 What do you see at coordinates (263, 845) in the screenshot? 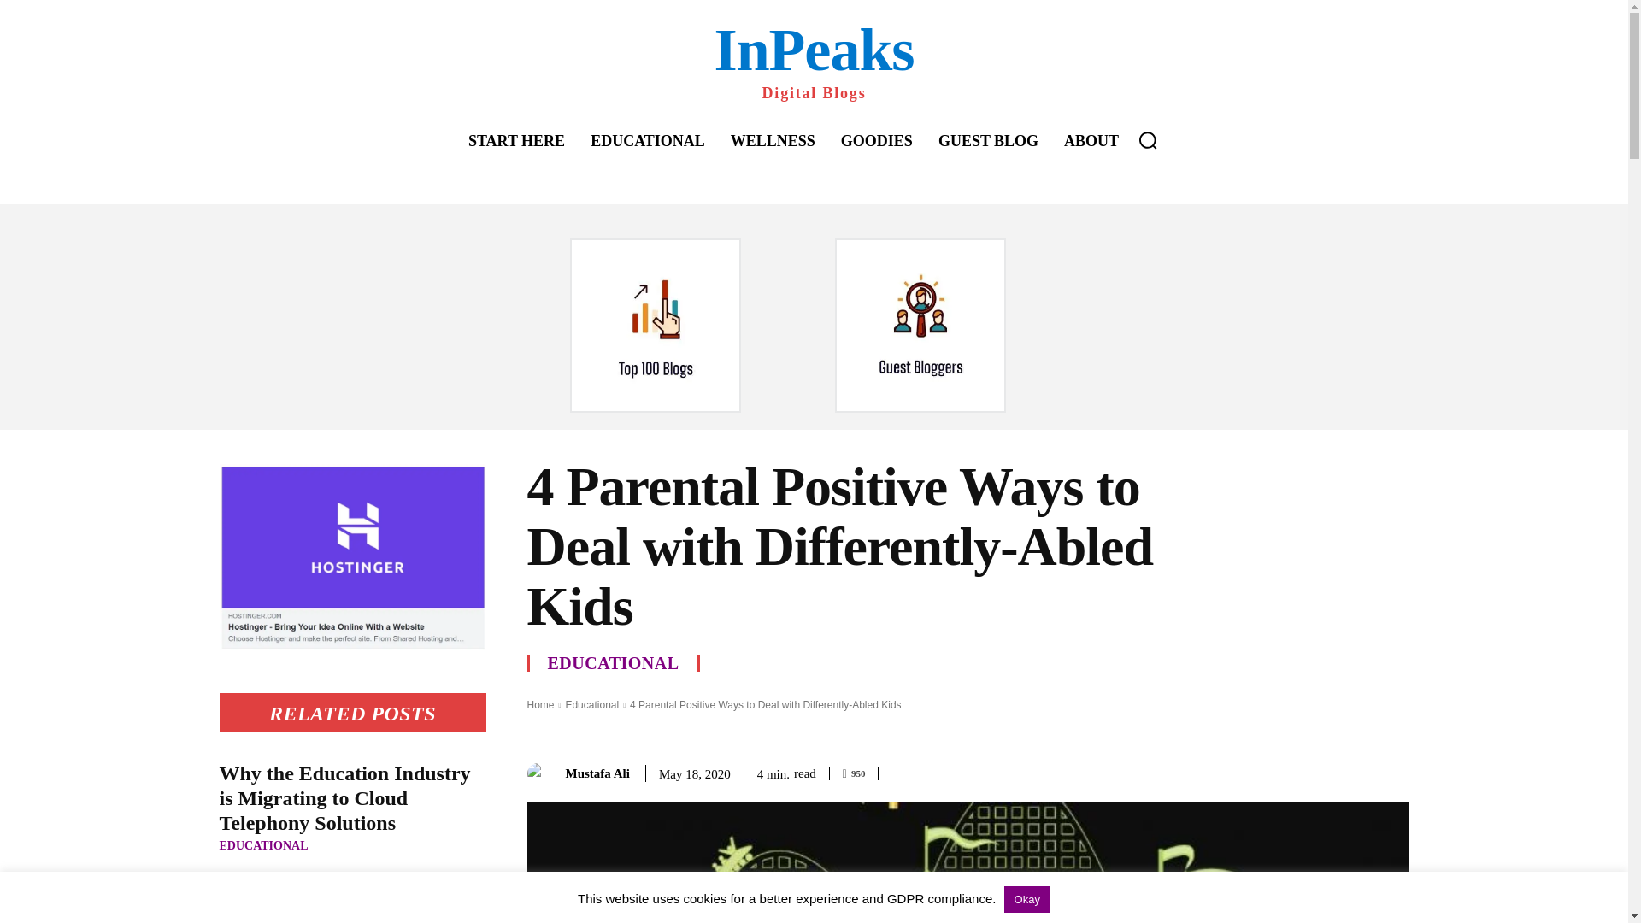
I see `EDUCATIONAL` at bounding box center [263, 845].